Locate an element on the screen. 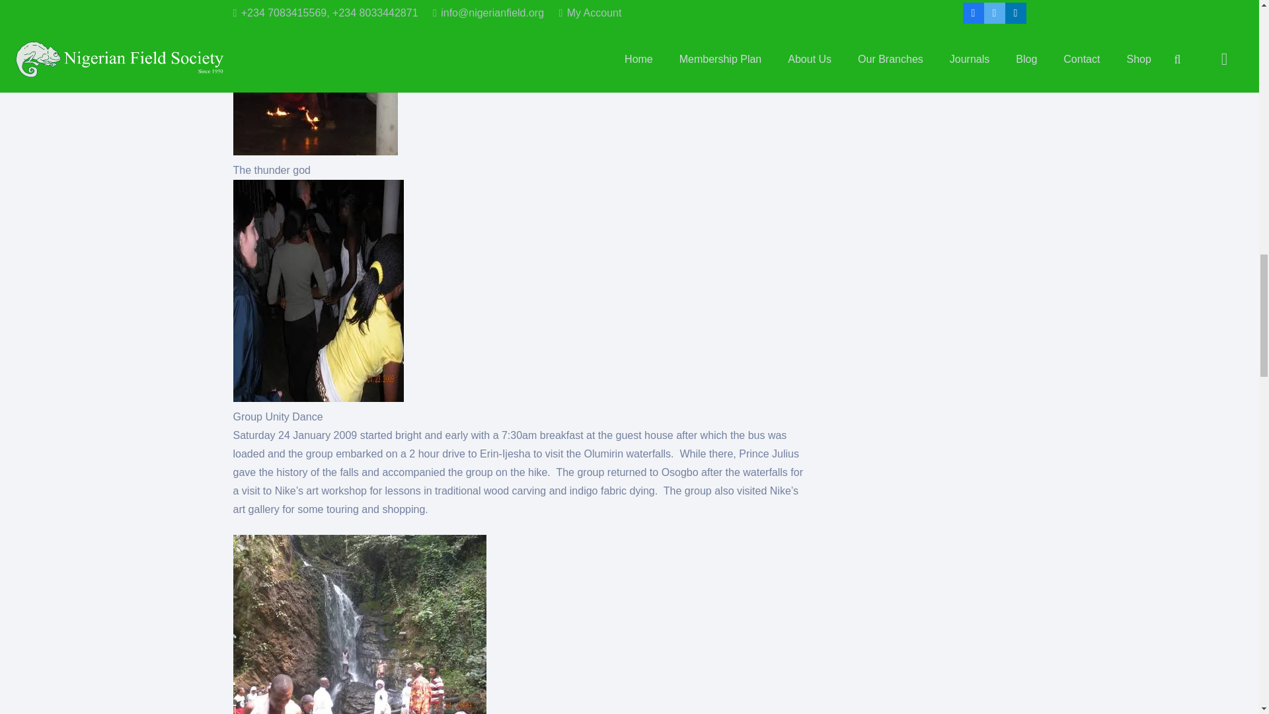 The height and width of the screenshot is (714, 1269). Last waterfall of the Olumirin Waterfalls is located at coordinates (359, 624).